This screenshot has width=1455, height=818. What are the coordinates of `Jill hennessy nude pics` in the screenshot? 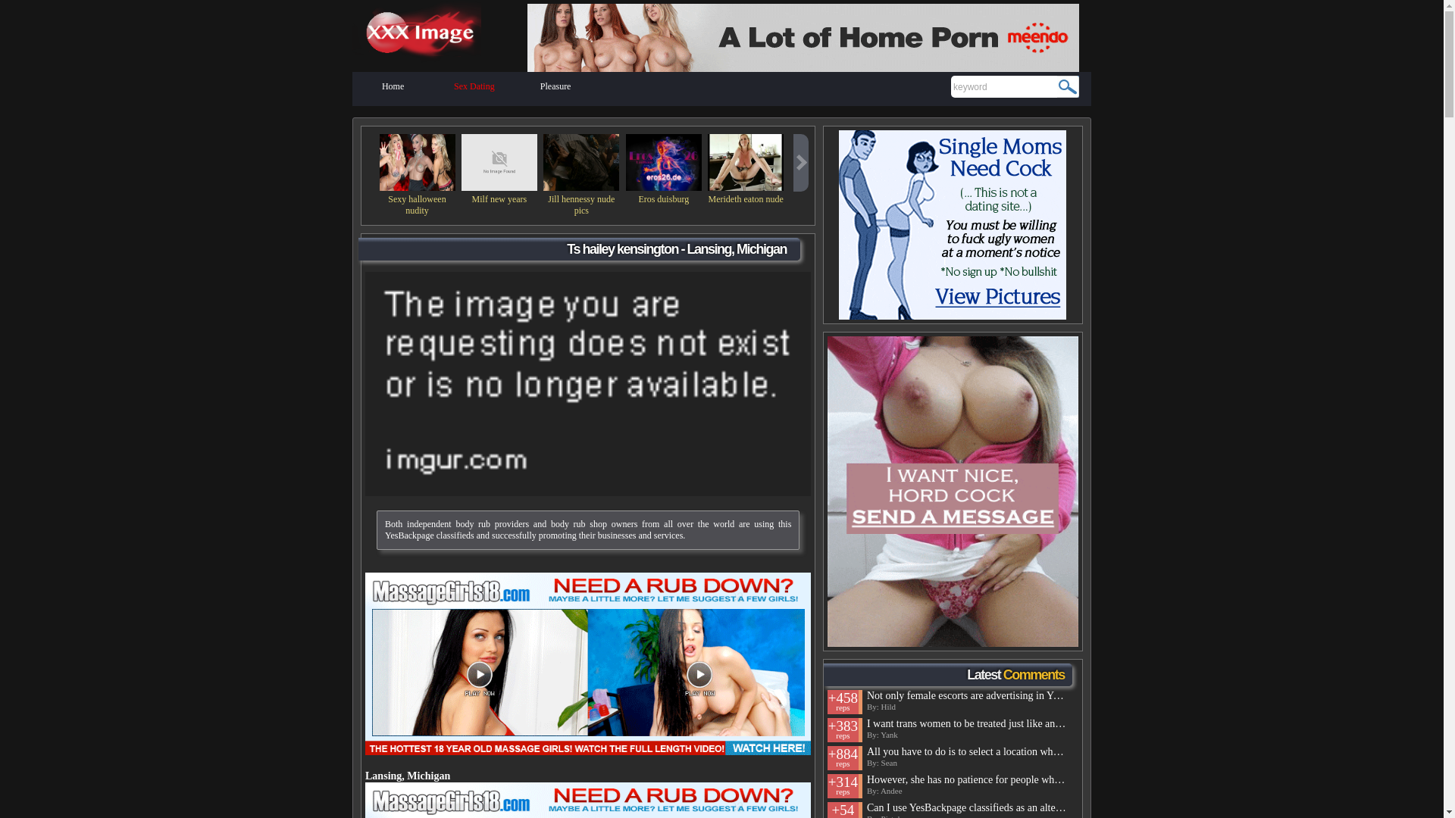 It's located at (580, 204).